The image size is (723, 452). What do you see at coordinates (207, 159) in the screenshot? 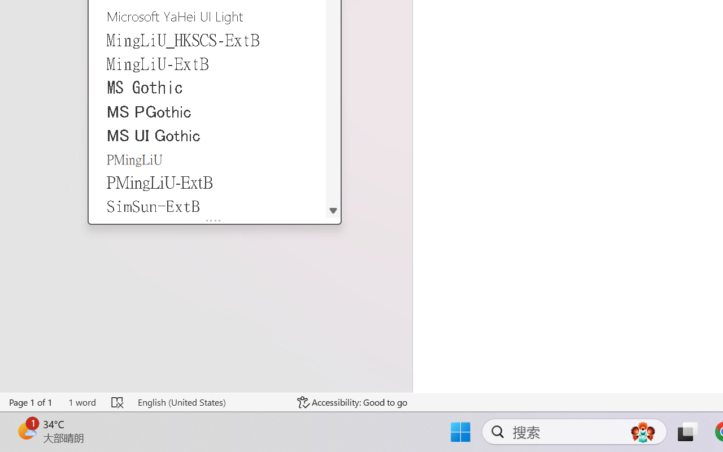
I see `PMingLiU` at bounding box center [207, 159].